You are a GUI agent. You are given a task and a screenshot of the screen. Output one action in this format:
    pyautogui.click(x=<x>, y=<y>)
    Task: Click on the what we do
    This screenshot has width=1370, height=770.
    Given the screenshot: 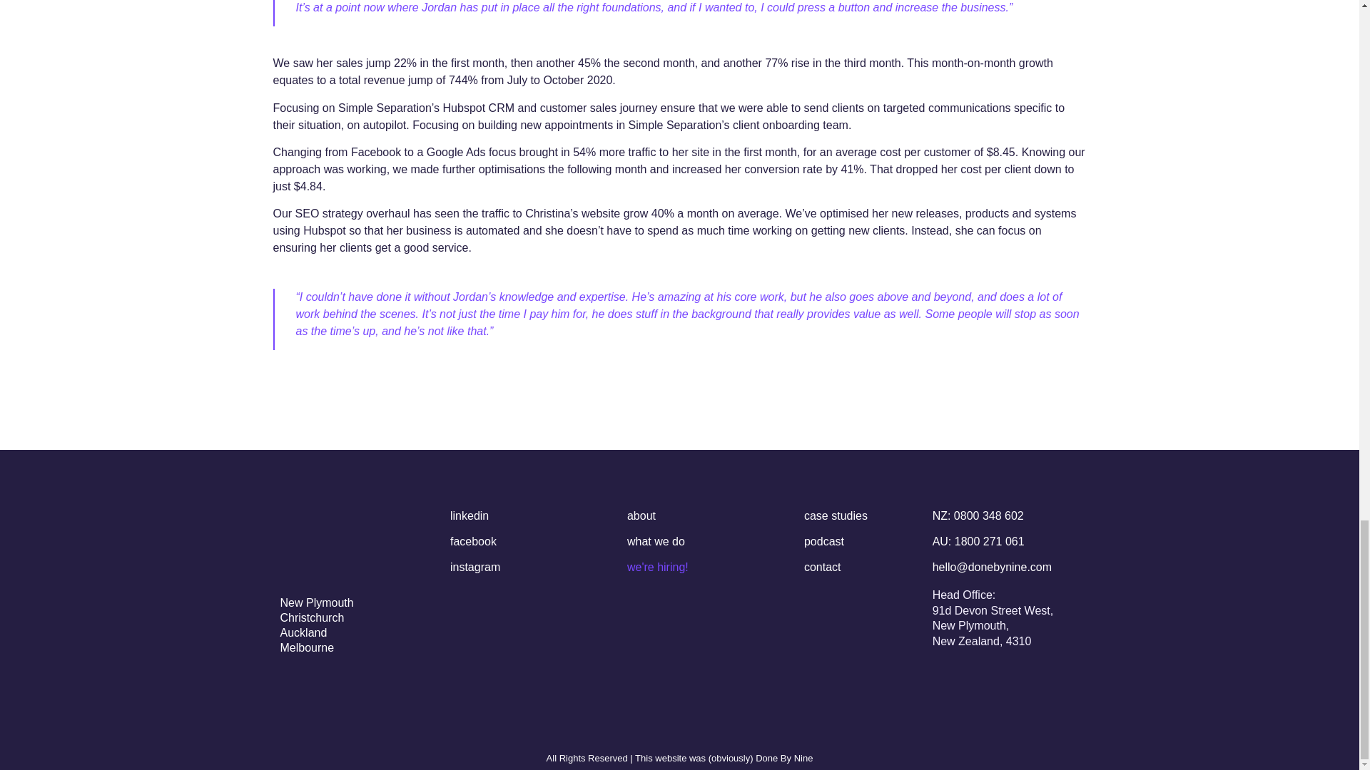 What is the action you would take?
    pyautogui.click(x=656, y=540)
    